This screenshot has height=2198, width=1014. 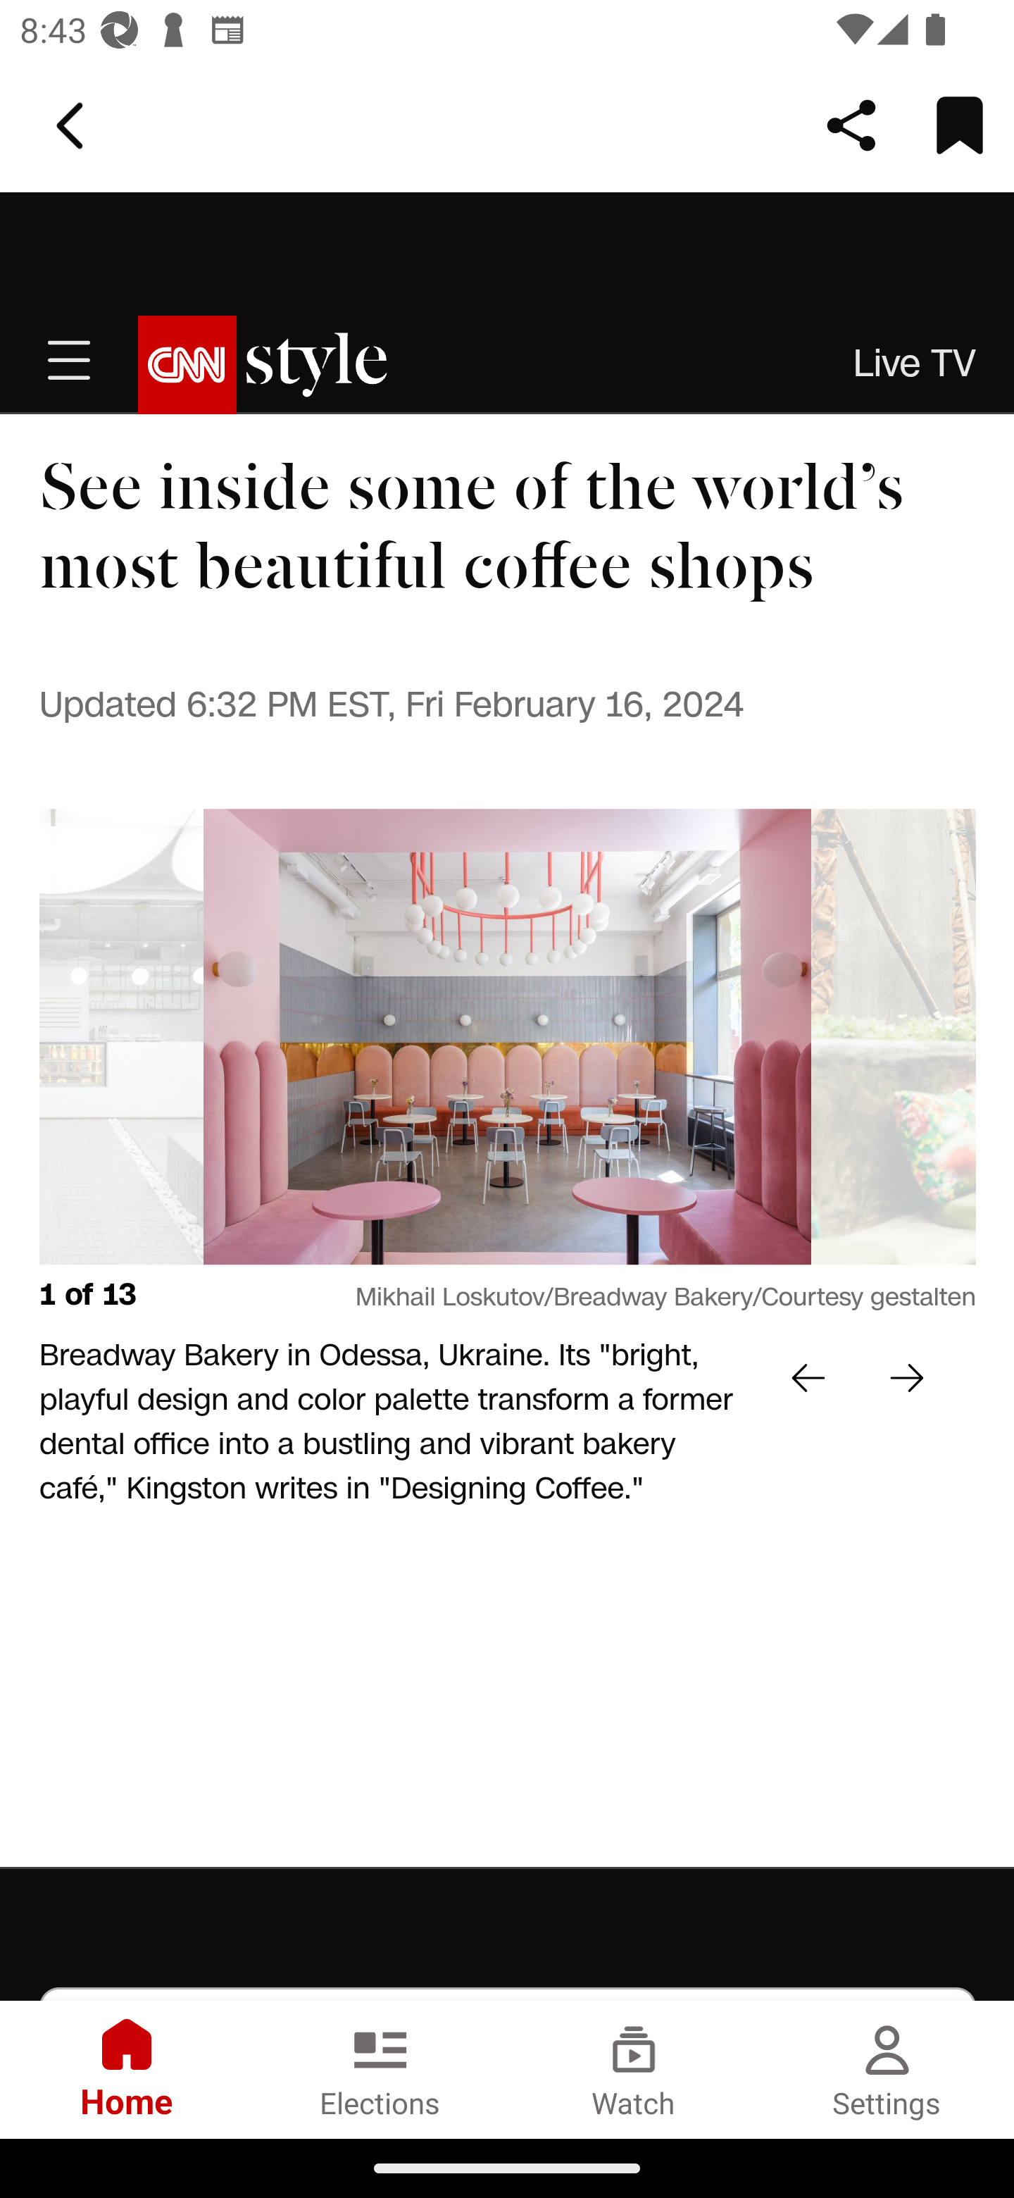 I want to click on Back Button, so click(x=74, y=126).